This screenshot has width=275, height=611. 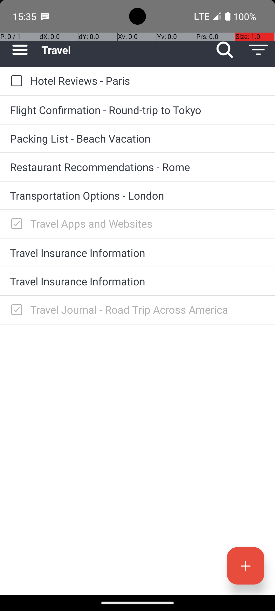 What do you see at coordinates (137, 253) in the screenshot?
I see `Travel Insurance Information` at bounding box center [137, 253].